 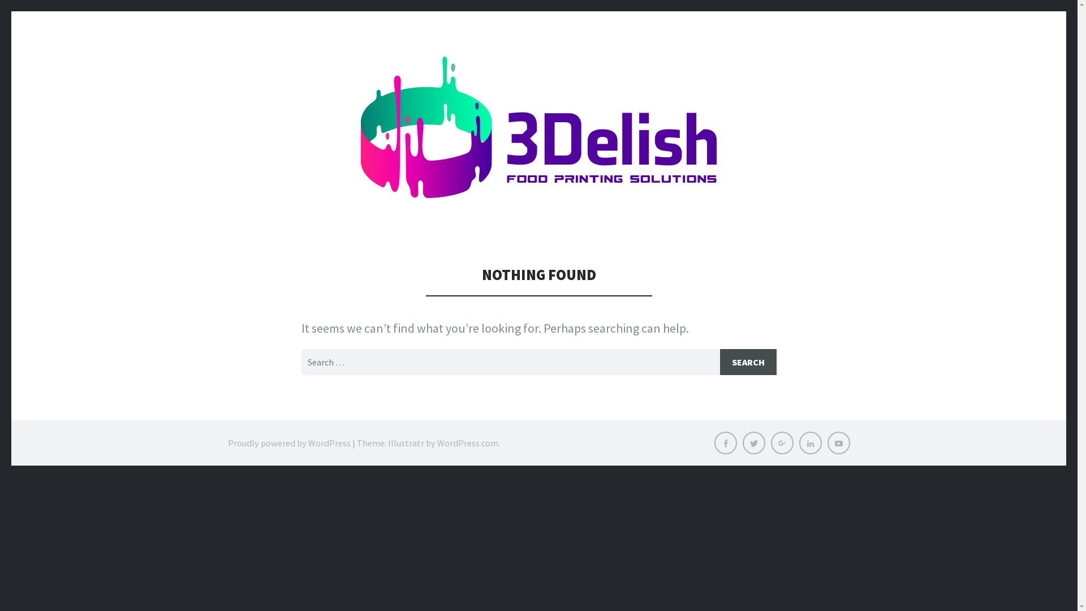 I want to click on WordPress.com, so click(x=467, y=443).